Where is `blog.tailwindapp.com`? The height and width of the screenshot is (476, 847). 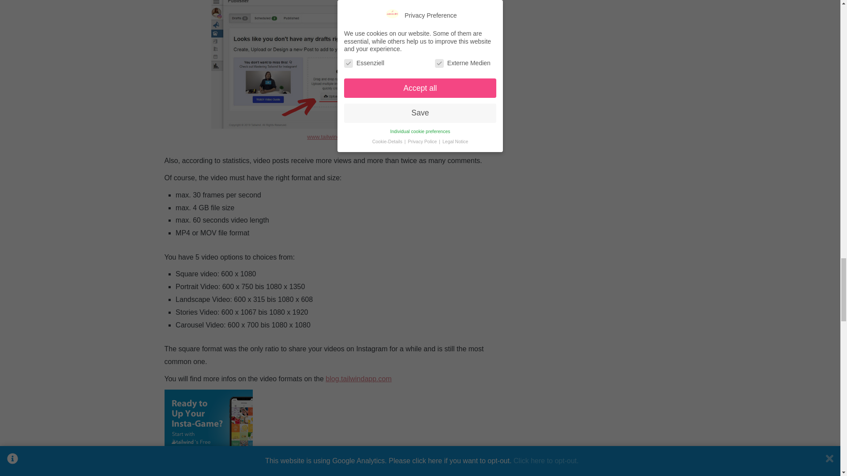
blog.tailwindapp.com is located at coordinates (358, 379).